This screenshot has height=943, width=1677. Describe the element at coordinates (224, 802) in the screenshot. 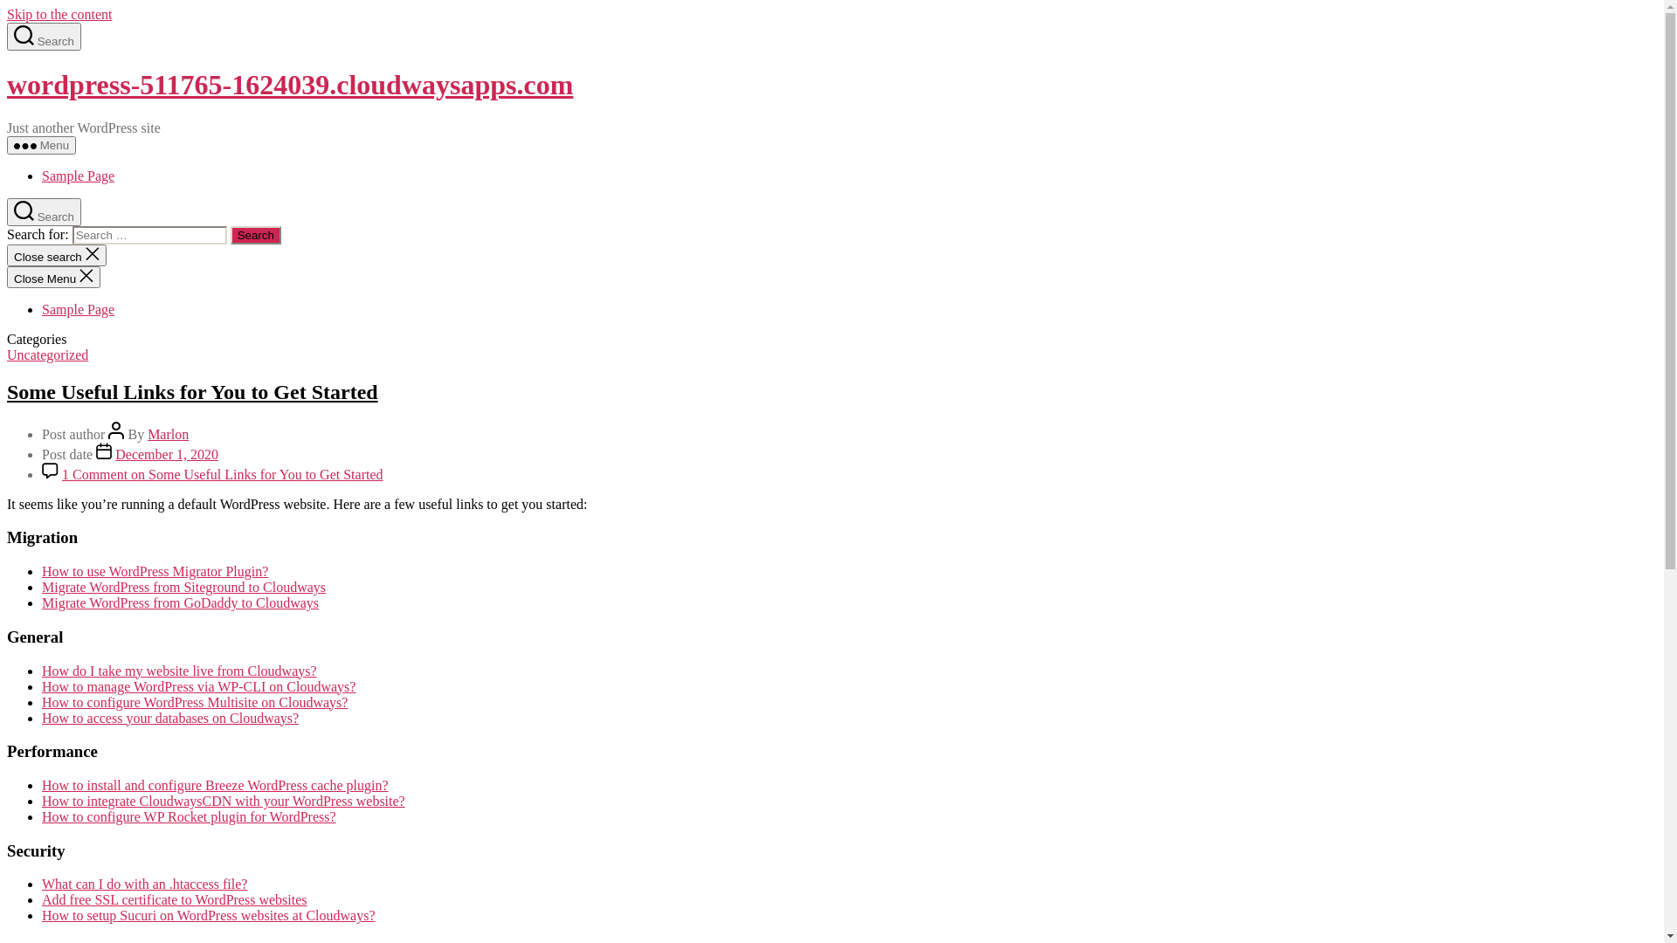

I see `How to integrate CloudwaysCDN with your WordPress website?` at that location.